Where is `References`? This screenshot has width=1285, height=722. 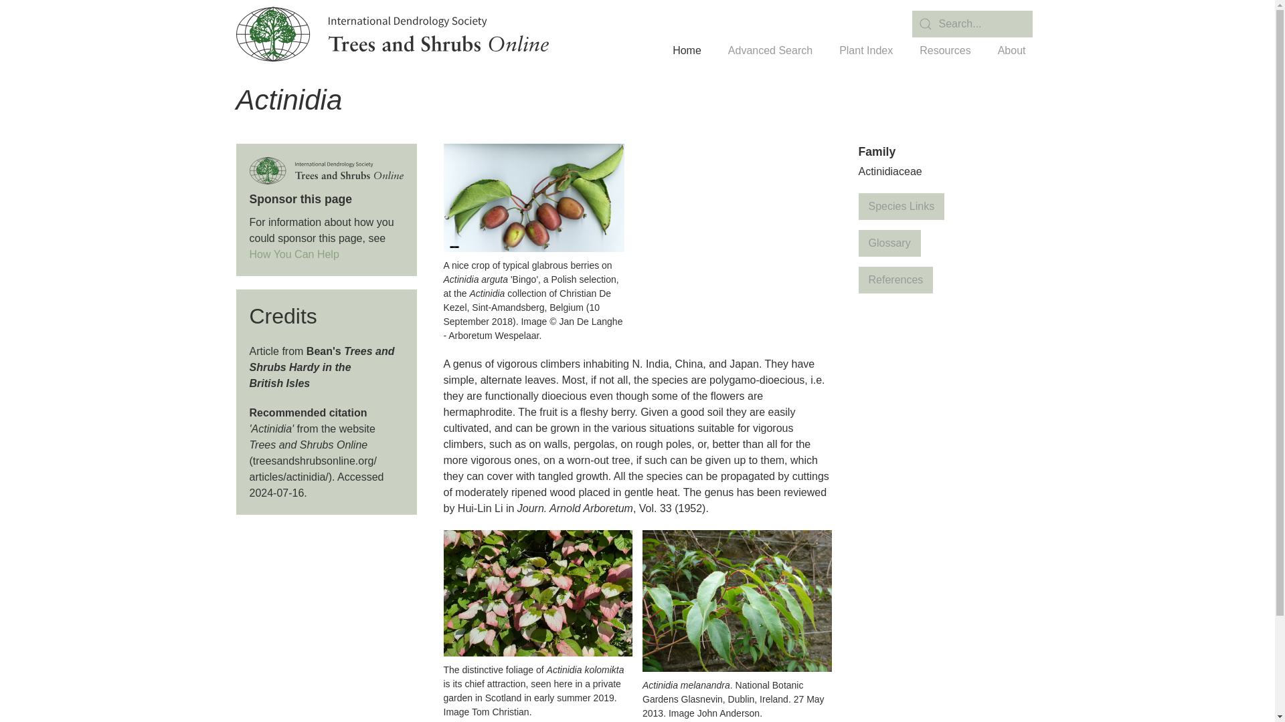
References is located at coordinates (895, 279).